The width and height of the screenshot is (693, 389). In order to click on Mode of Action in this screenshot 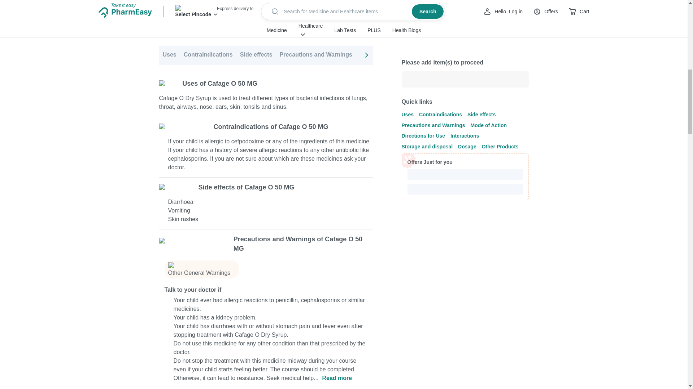, I will do `click(380, 55)`.